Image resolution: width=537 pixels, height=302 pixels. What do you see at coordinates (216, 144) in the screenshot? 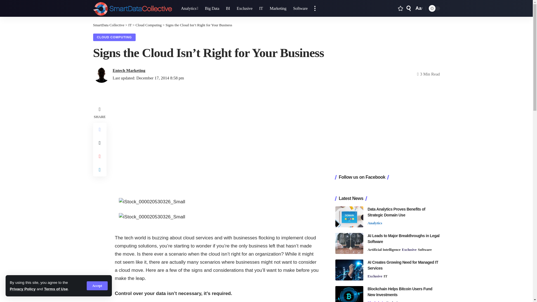
I see `Advertisement` at bounding box center [216, 144].